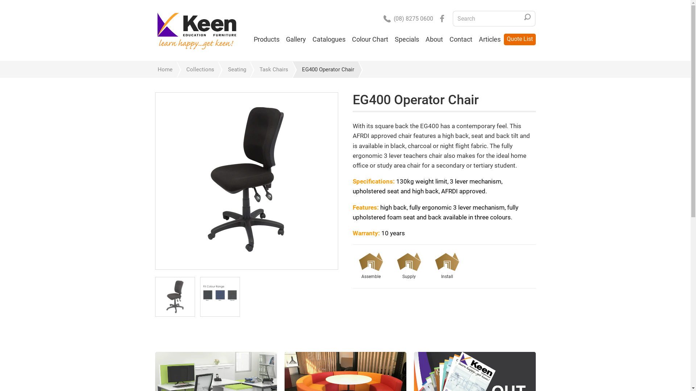 Image resolution: width=696 pixels, height=391 pixels. Describe the element at coordinates (434, 39) in the screenshot. I see `About` at that location.